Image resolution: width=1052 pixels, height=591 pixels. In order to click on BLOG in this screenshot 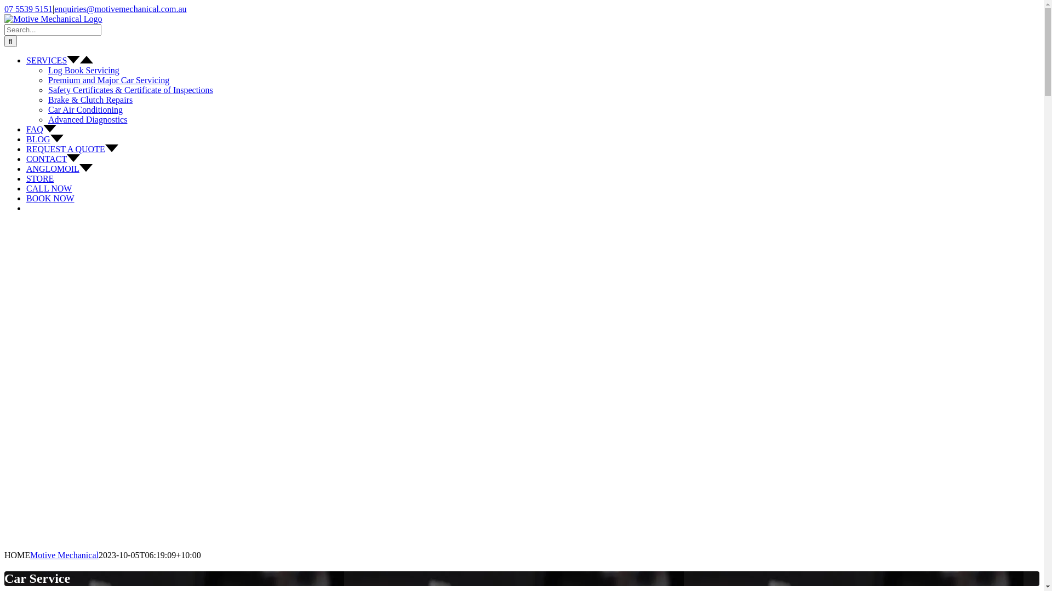, I will do `click(45, 139)`.